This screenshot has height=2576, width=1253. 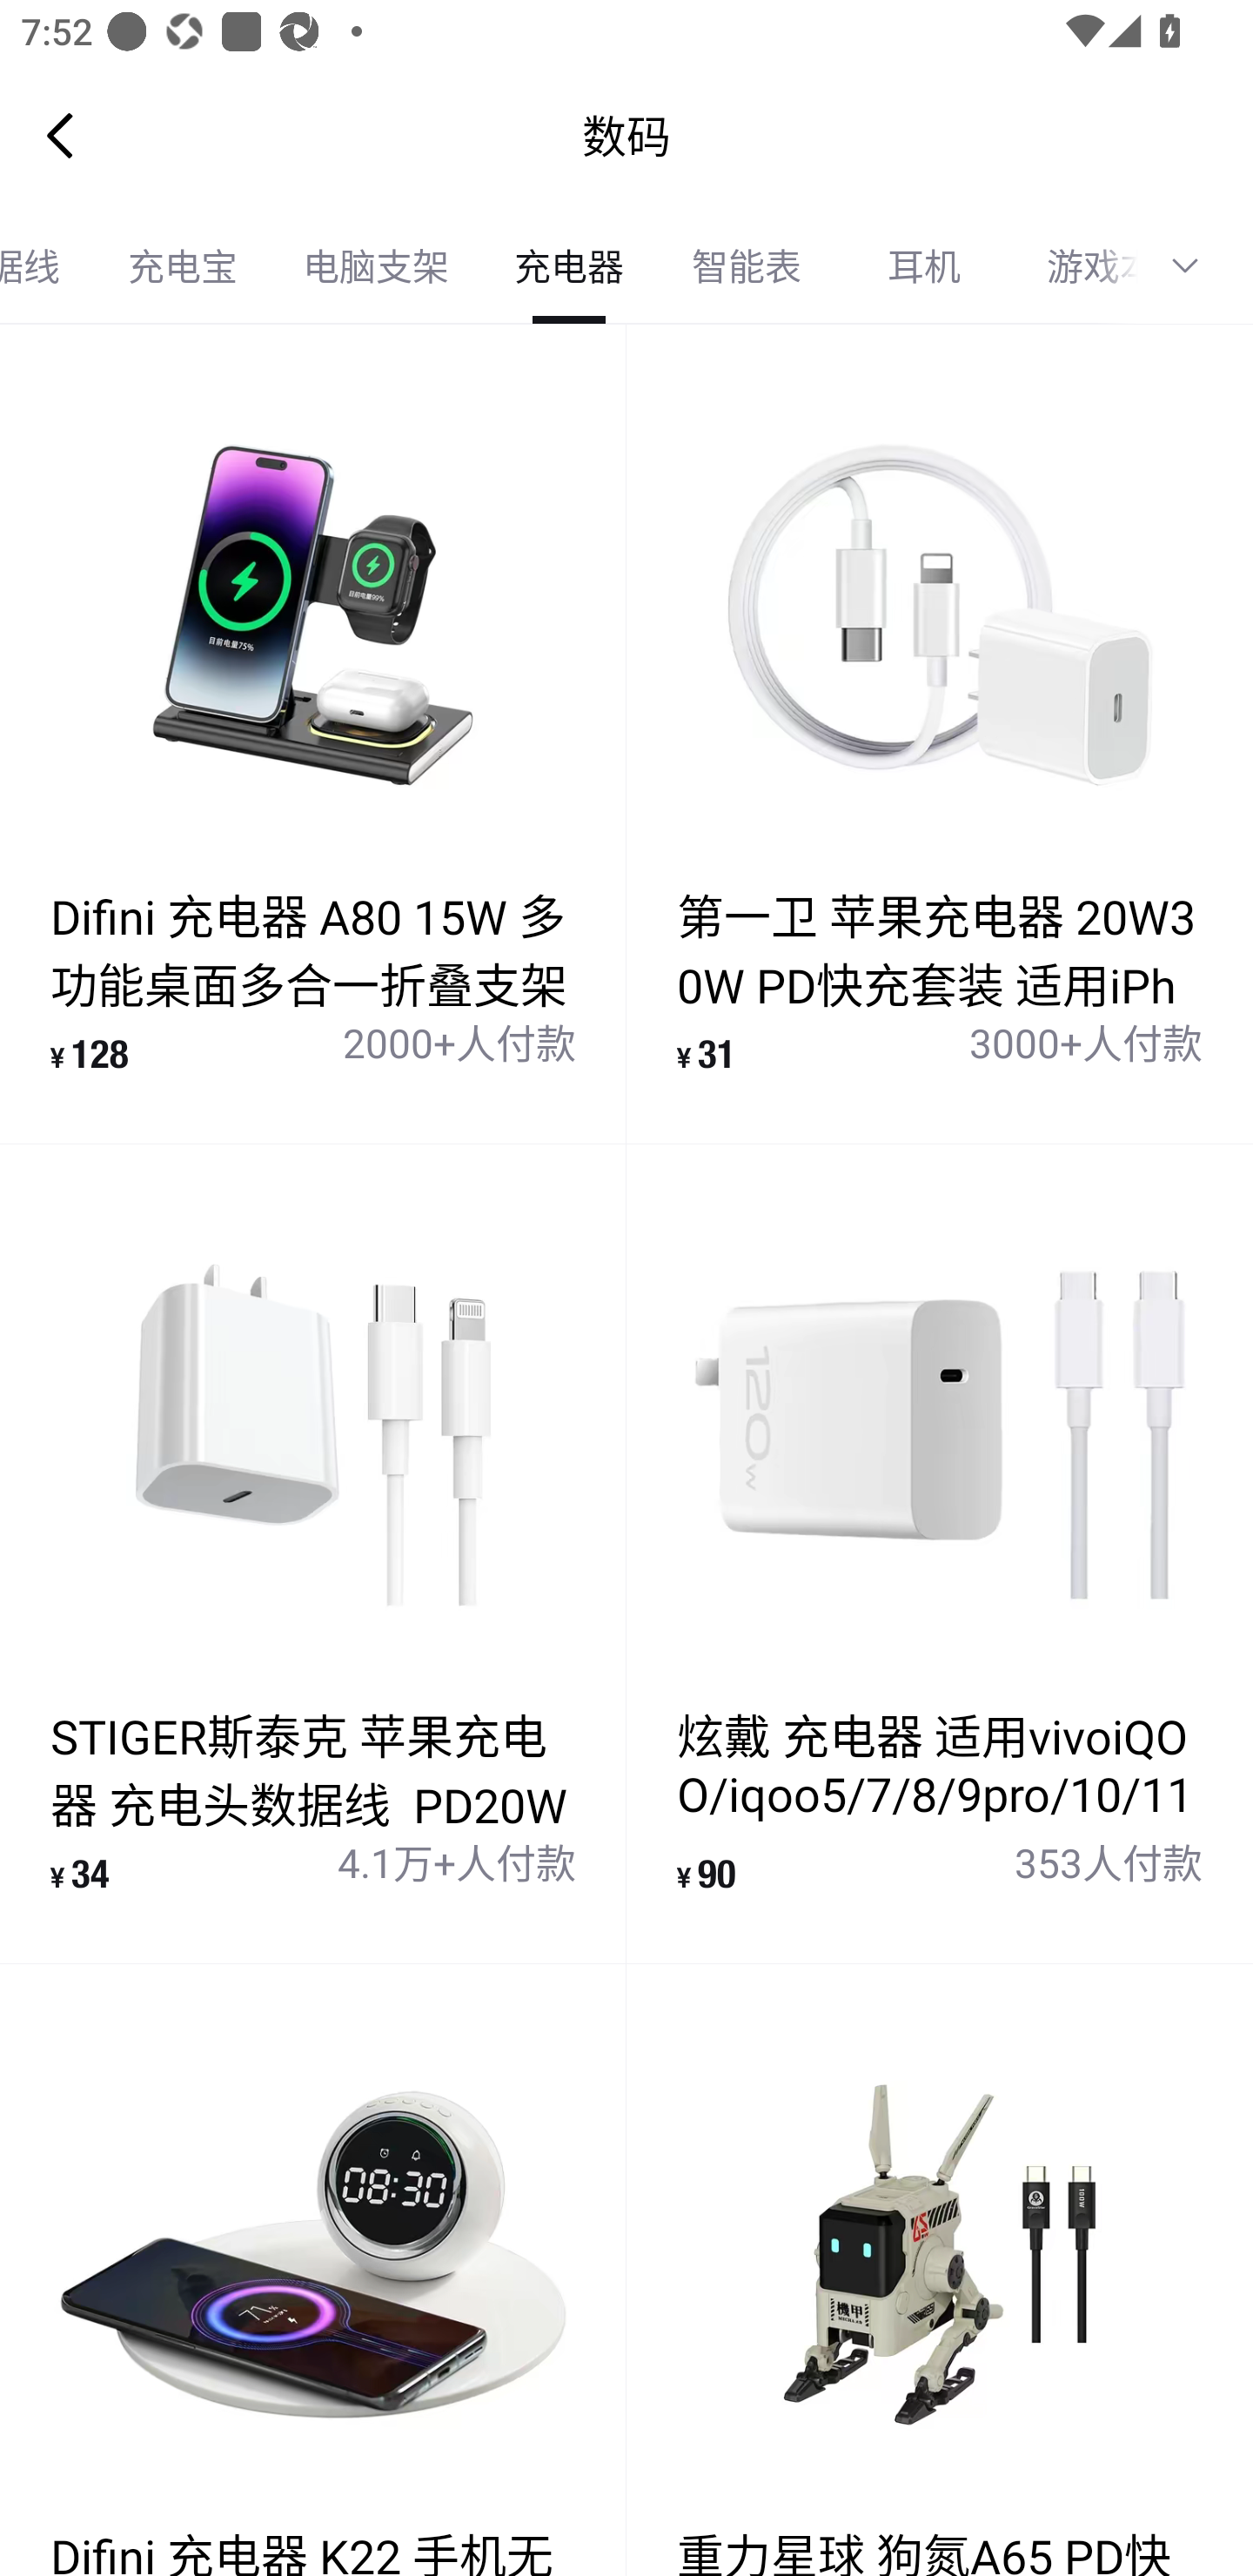 What do you see at coordinates (1196, 266) in the screenshot?
I see `` at bounding box center [1196, 266].